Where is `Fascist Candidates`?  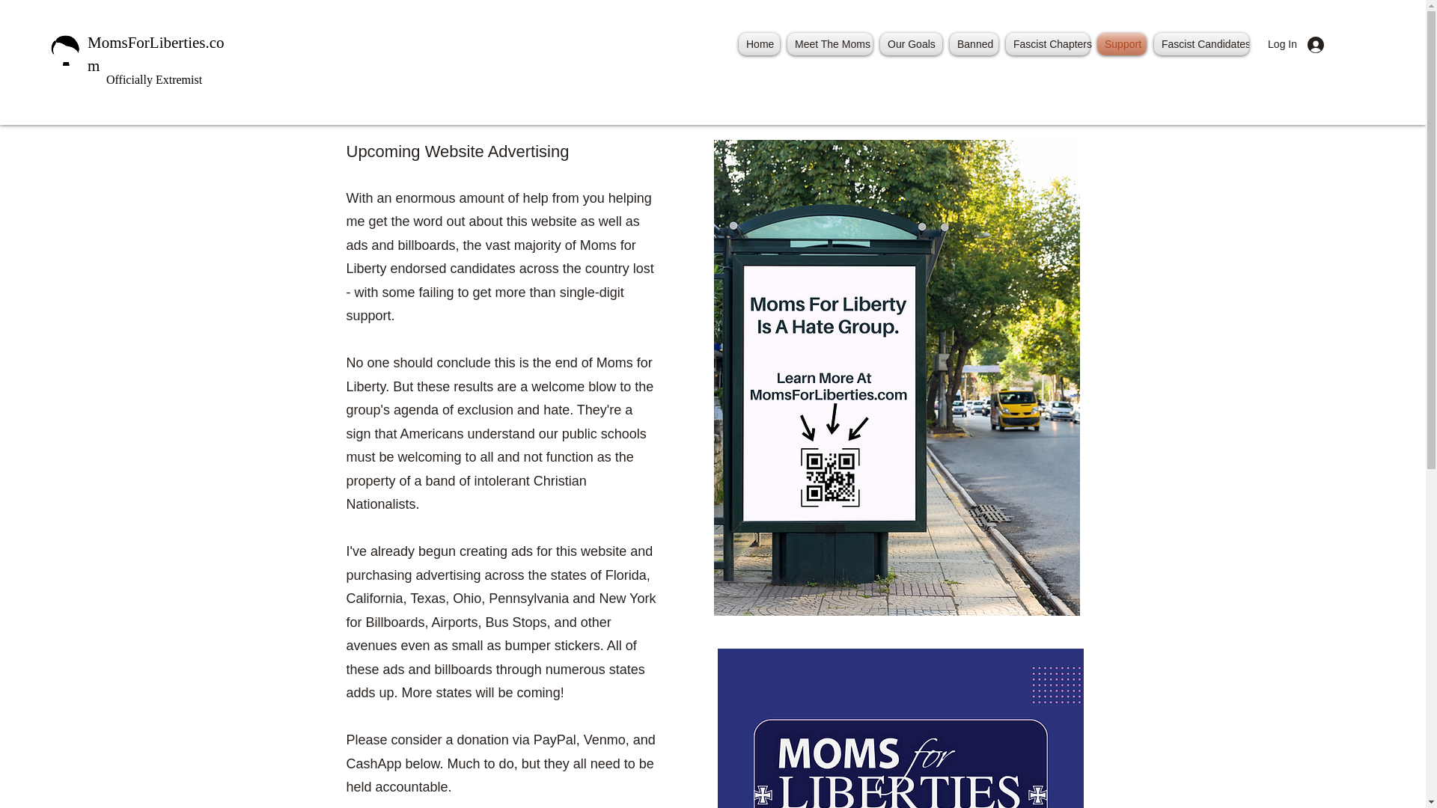 Fascist Candidates is located at coordinates (1199, 44).